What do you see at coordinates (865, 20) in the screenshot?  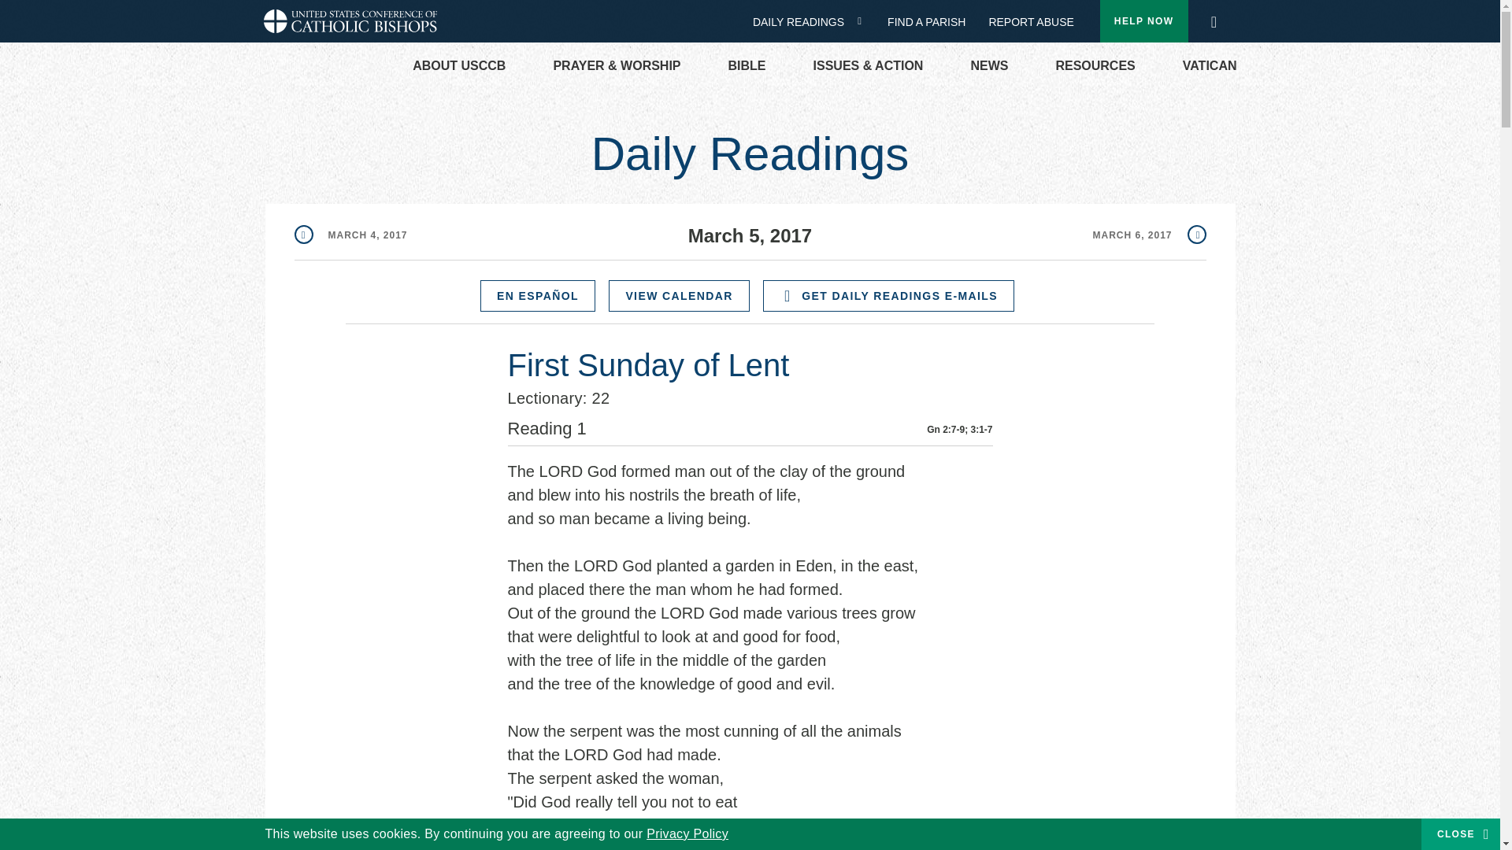 I see `DAILY READINGS CALENDAR` at bounding box center [865, 20].